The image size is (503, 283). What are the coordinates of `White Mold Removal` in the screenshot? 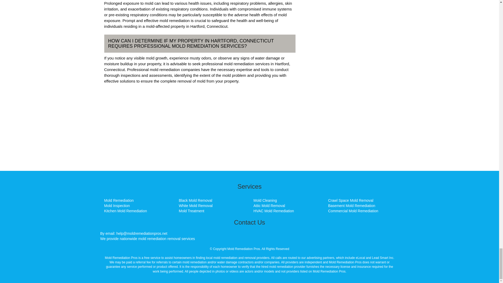 It's located at (195, 205).